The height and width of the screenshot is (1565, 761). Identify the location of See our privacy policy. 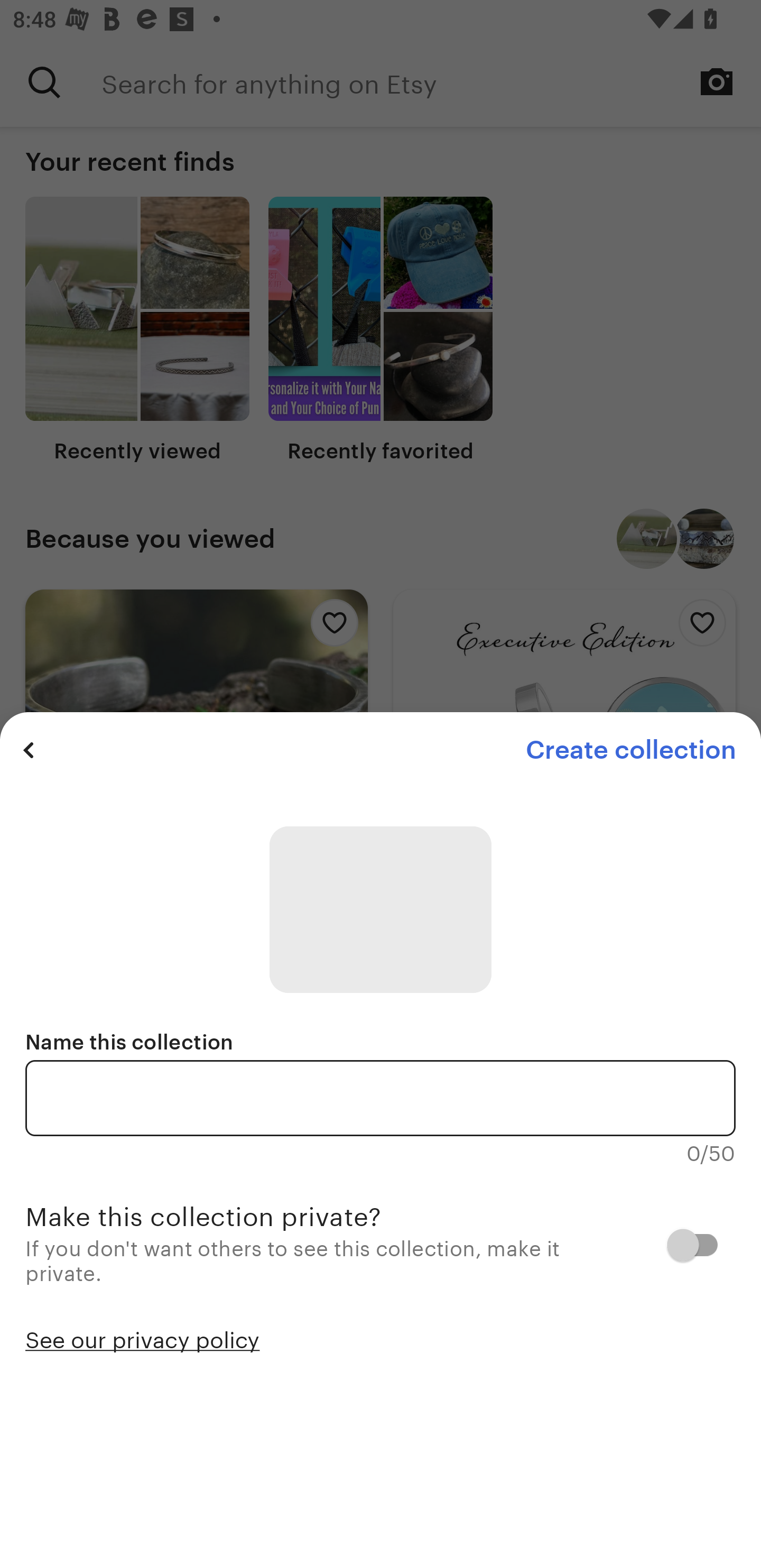
(143, 1339).